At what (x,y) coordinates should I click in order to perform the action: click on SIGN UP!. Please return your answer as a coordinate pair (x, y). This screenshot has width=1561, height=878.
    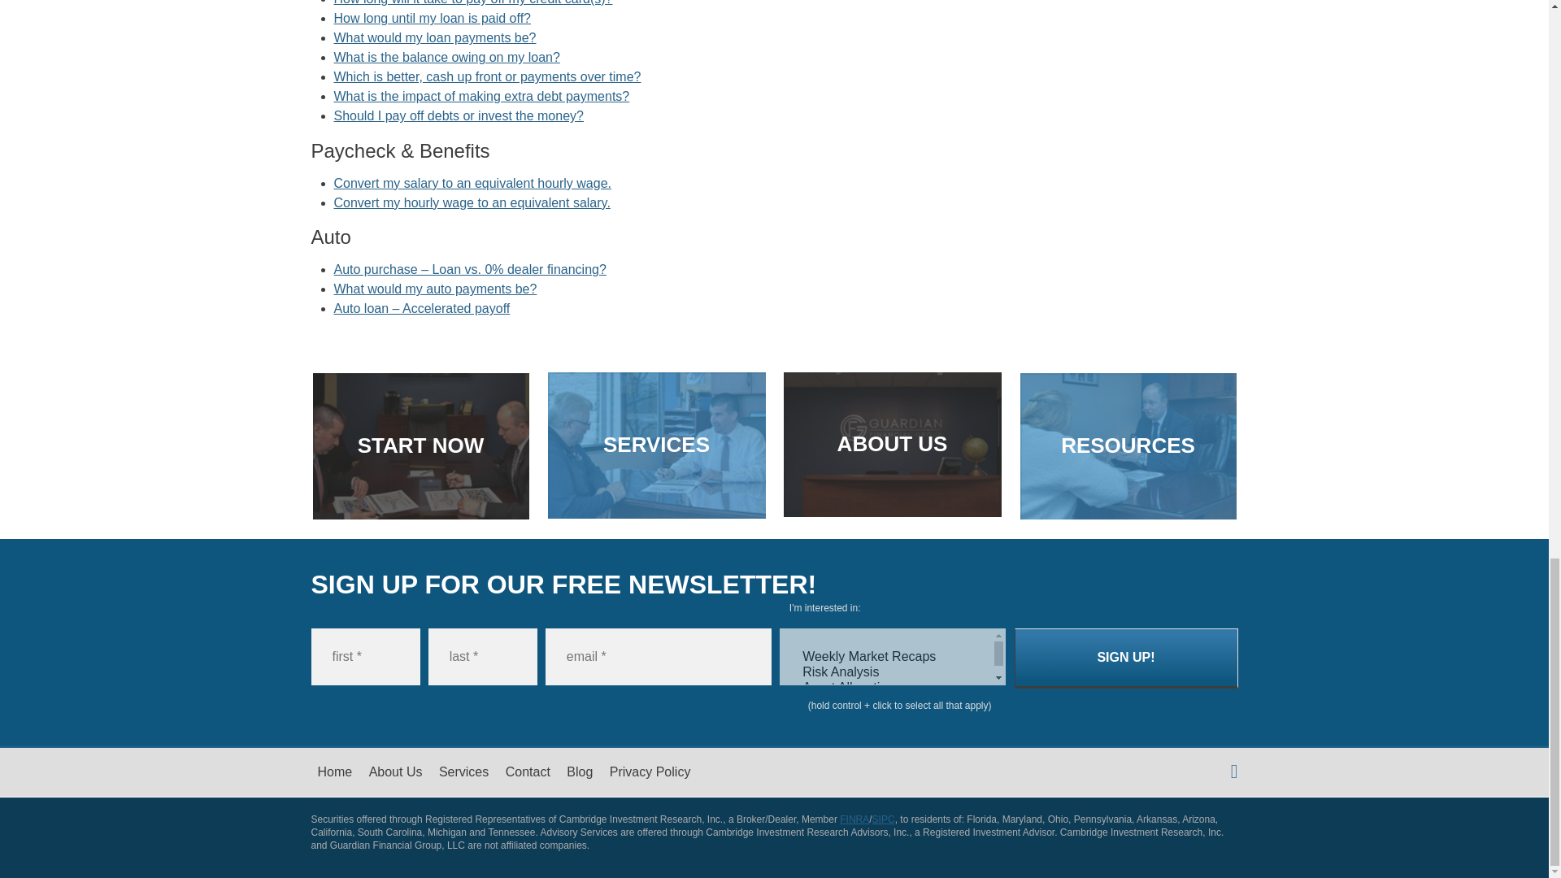
    Looking at the image, I should click on (1126, 658).